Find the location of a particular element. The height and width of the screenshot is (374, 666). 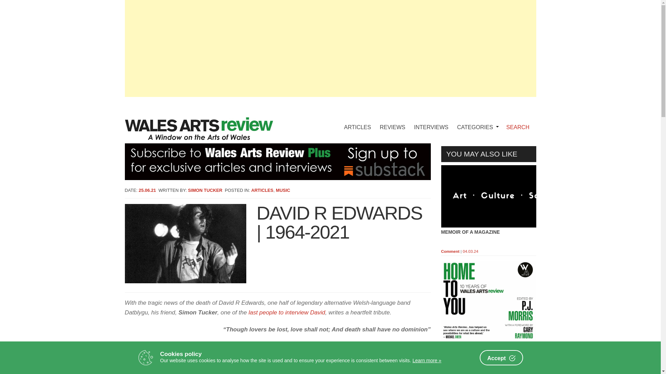

CATEGORIES is located at coordinates (477, 122).